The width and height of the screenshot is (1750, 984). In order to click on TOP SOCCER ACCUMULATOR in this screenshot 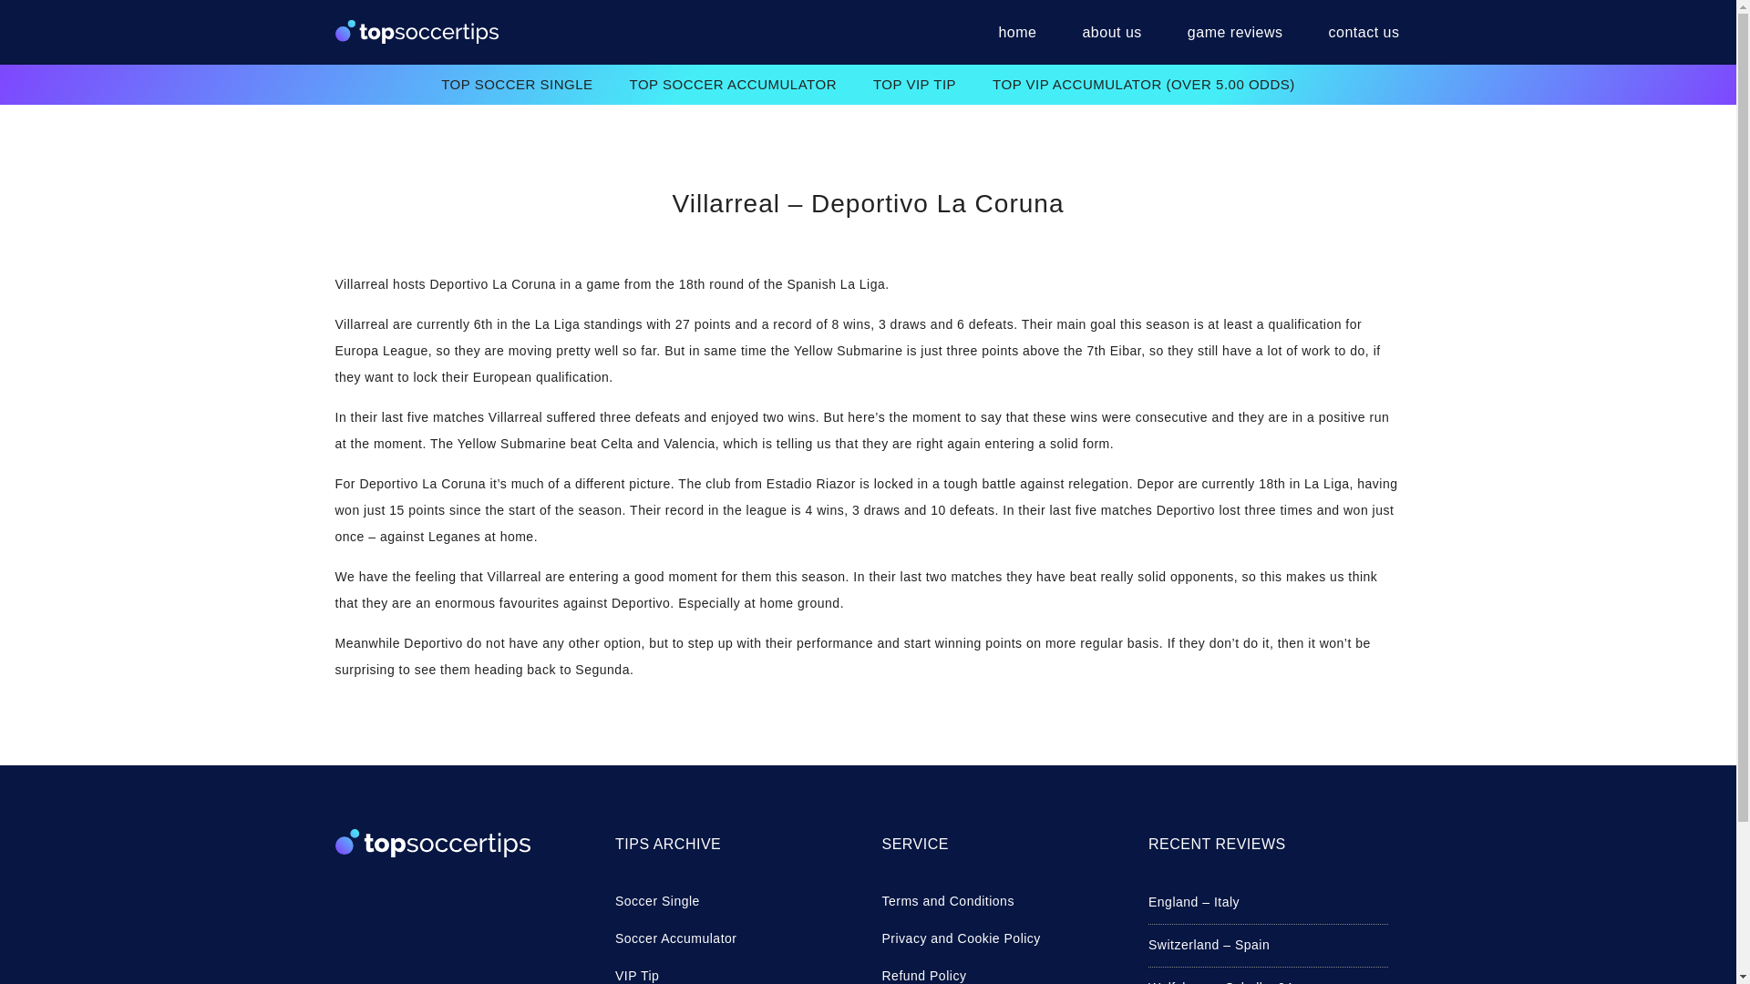, I will do `click(733, 84)`.